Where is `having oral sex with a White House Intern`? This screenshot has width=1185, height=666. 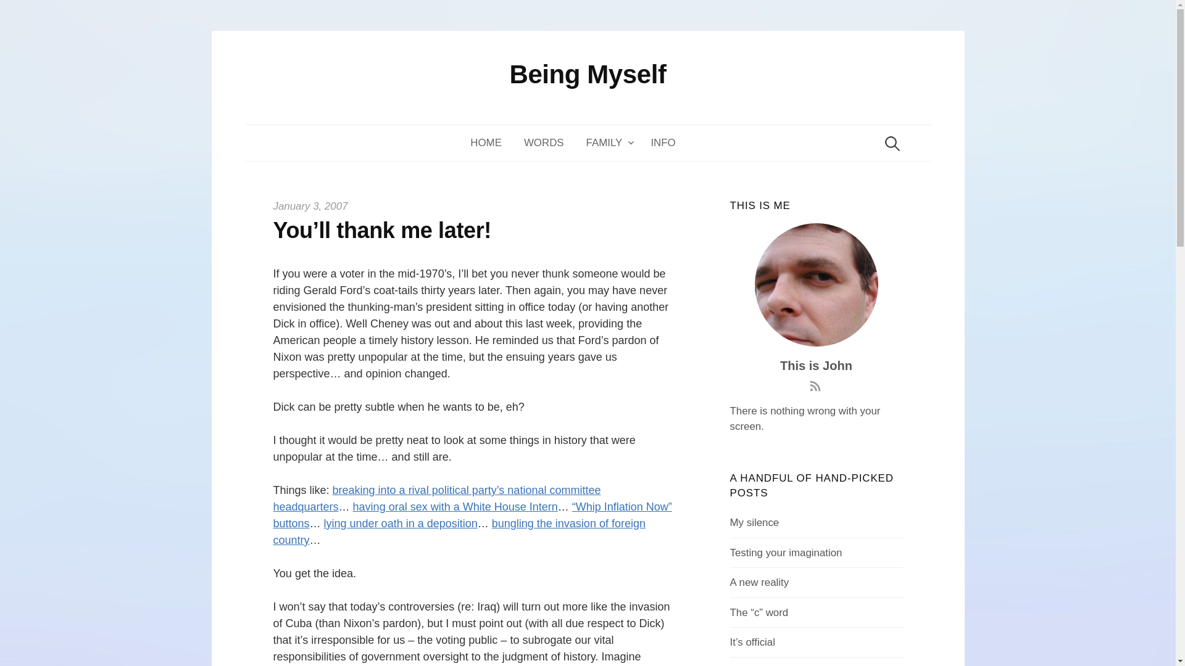
having oral sex with a White House Intern is located at coordinates (455, 507).